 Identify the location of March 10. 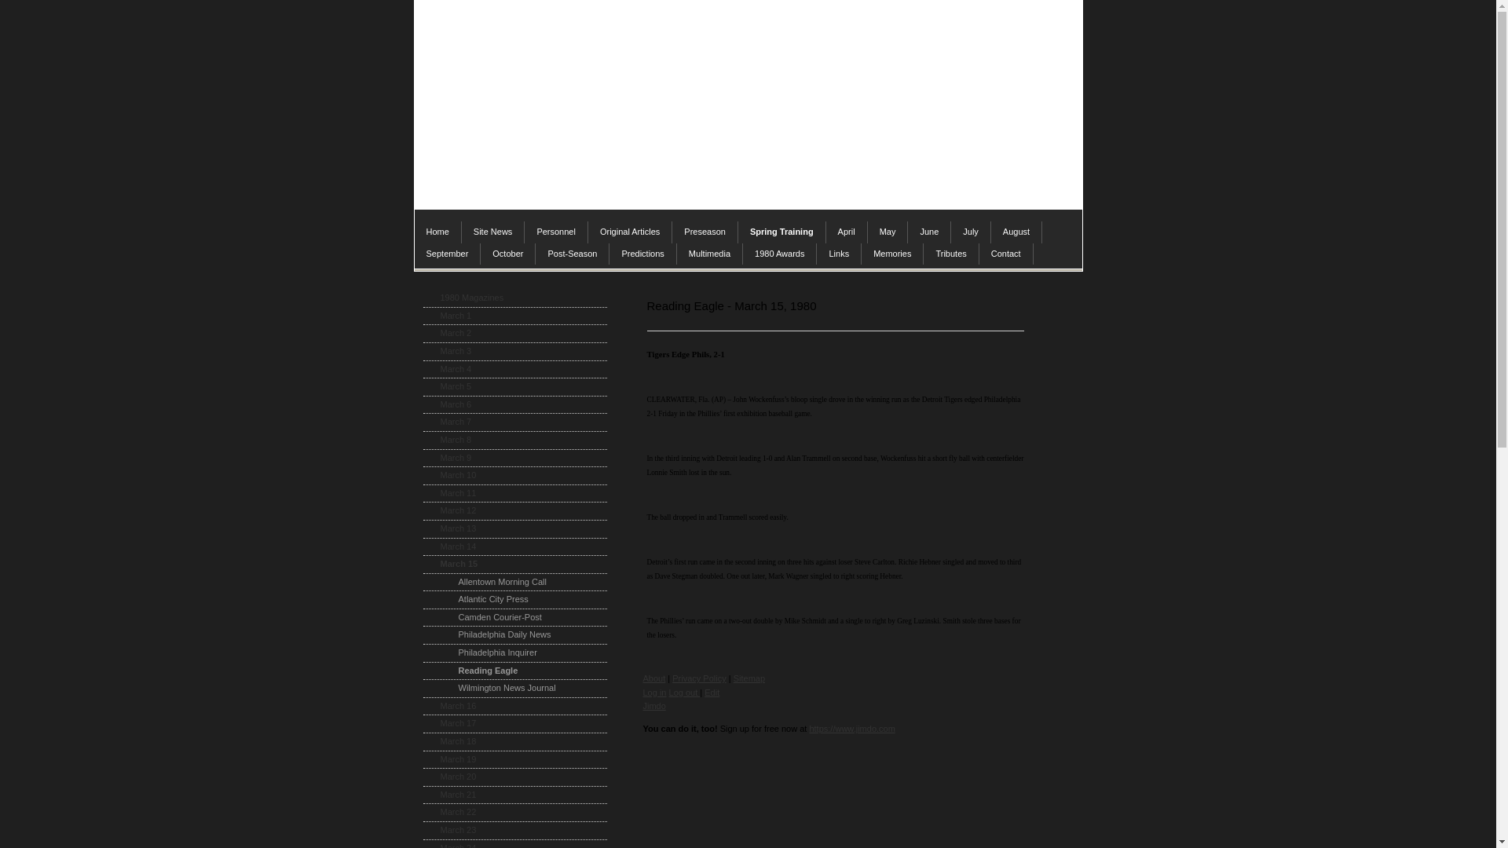
(514, 476).